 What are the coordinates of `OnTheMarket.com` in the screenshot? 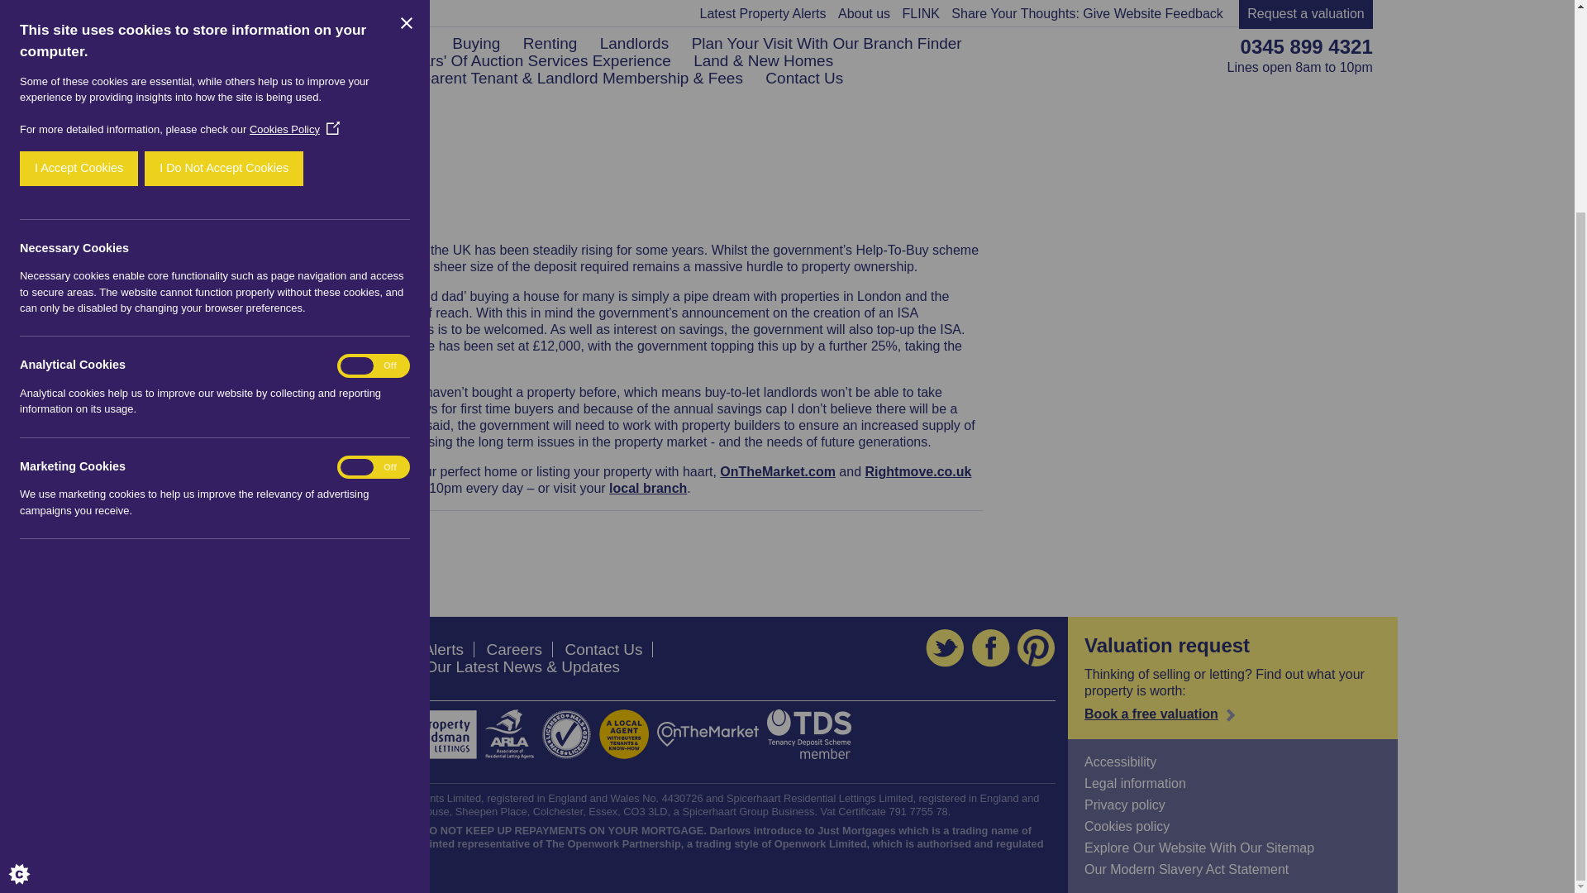 It's located at (778, 471).